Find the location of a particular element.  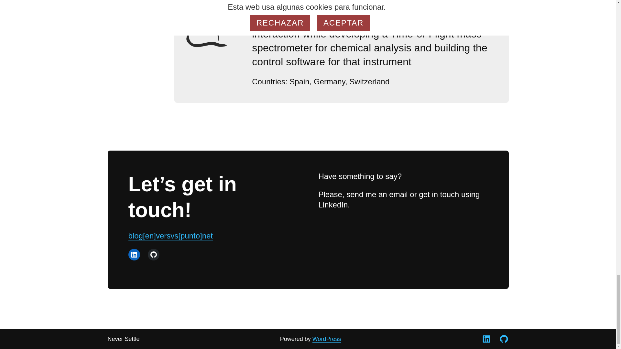

LinkedIn is located at coordinates (486, 339).